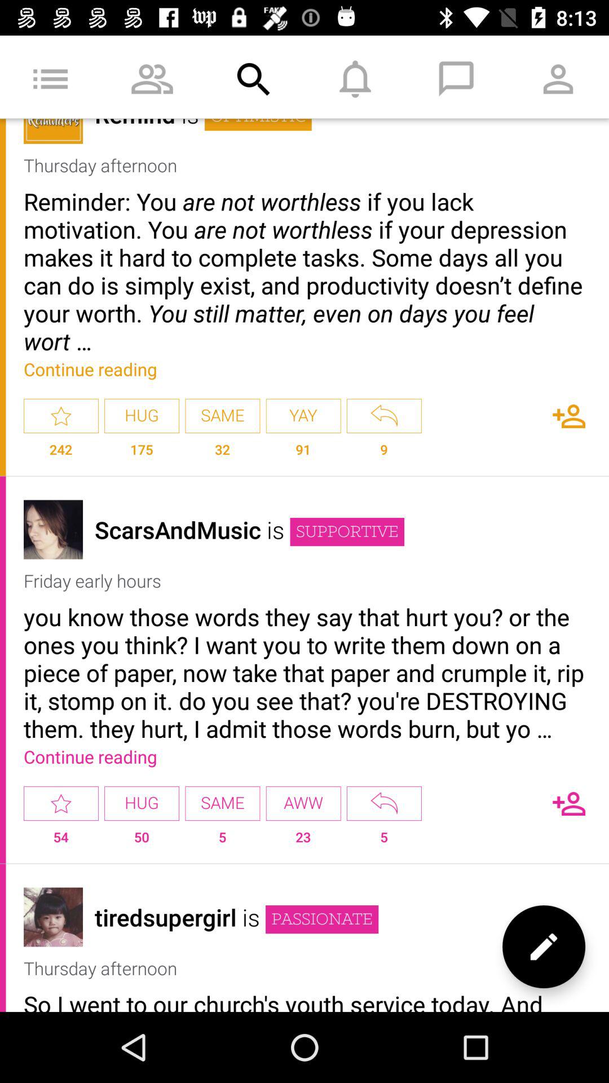 The width and height of the screenshot is (609, 1083). I want to click on favorite, so click(61, 803).